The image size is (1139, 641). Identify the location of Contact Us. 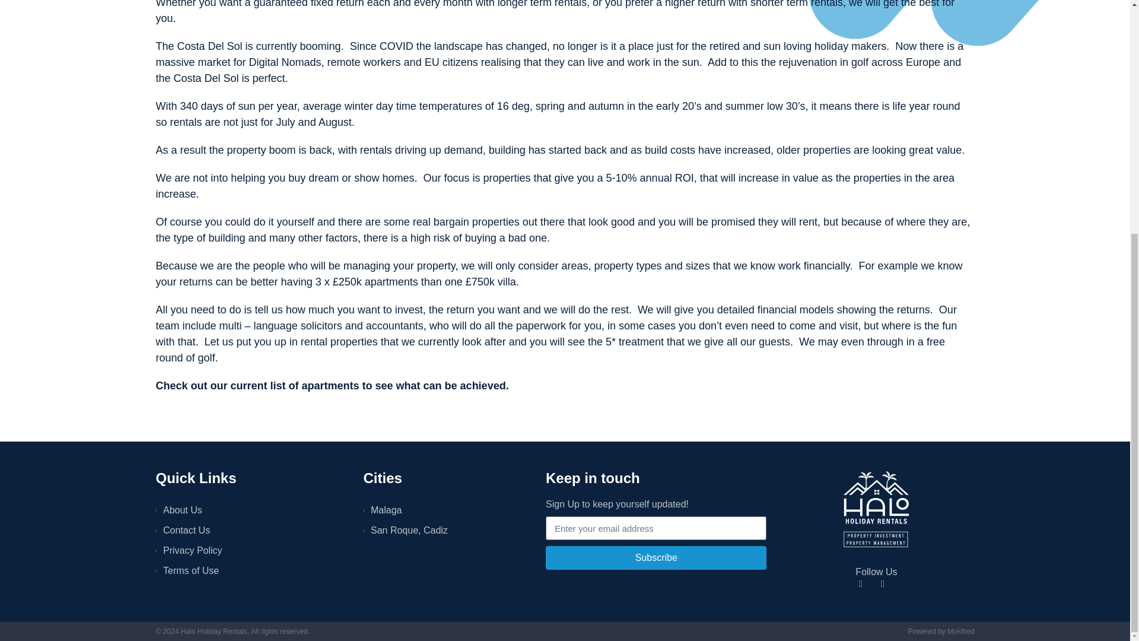
(253, 531).